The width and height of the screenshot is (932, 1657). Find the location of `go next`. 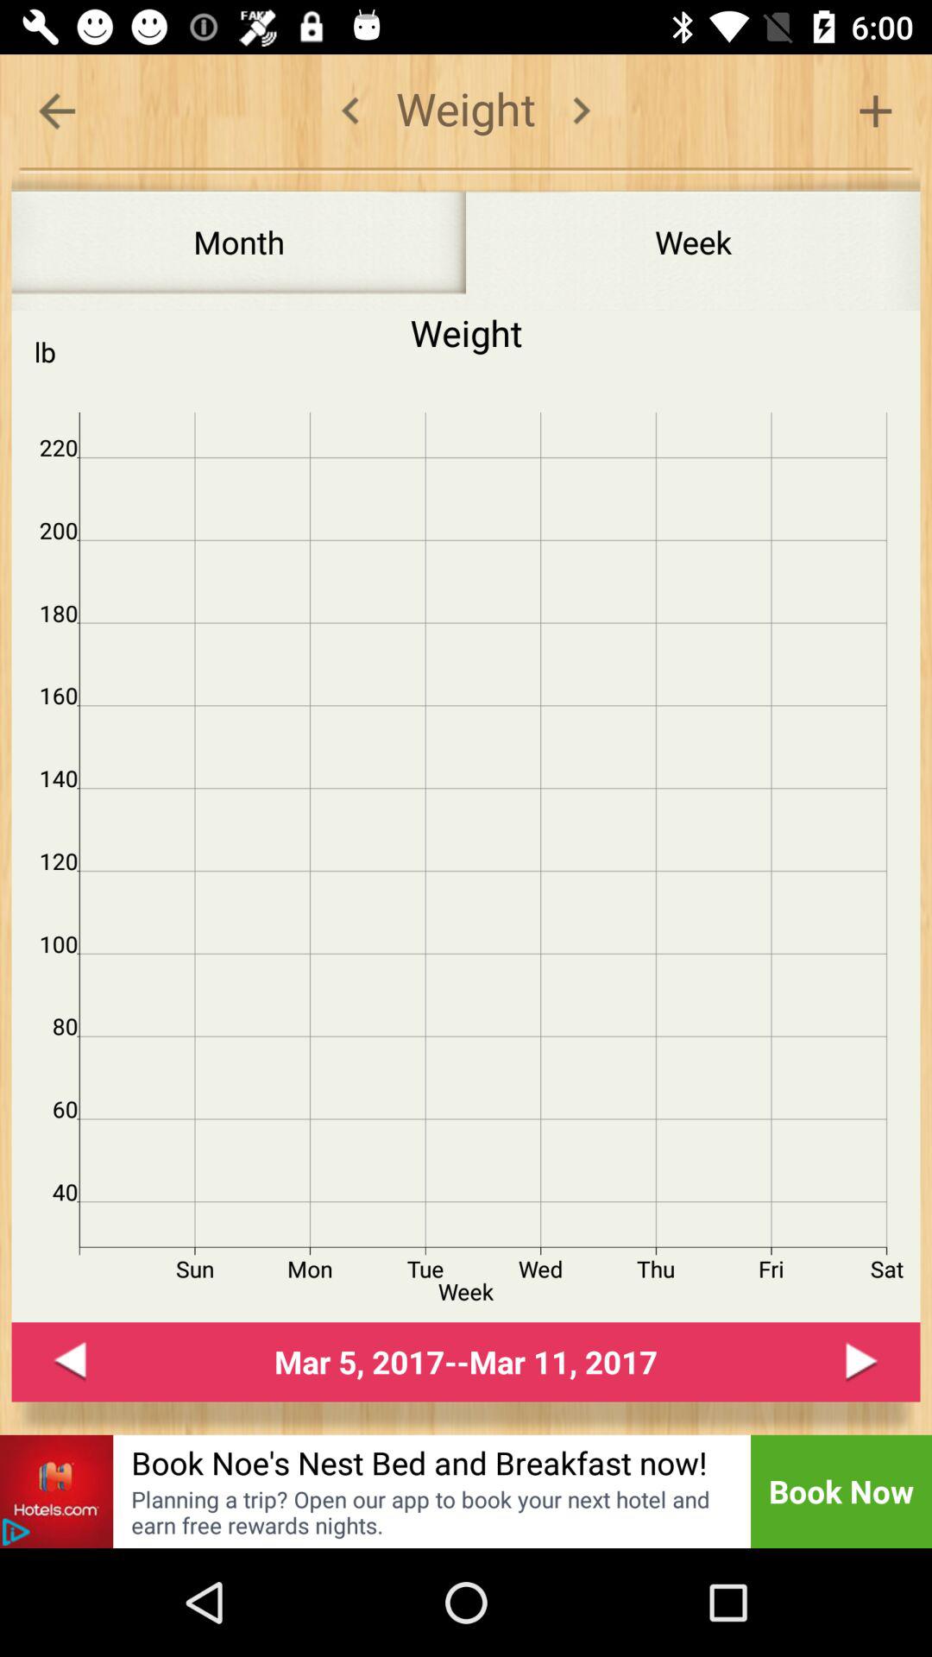

go next is located at coordinates (861, 1362).